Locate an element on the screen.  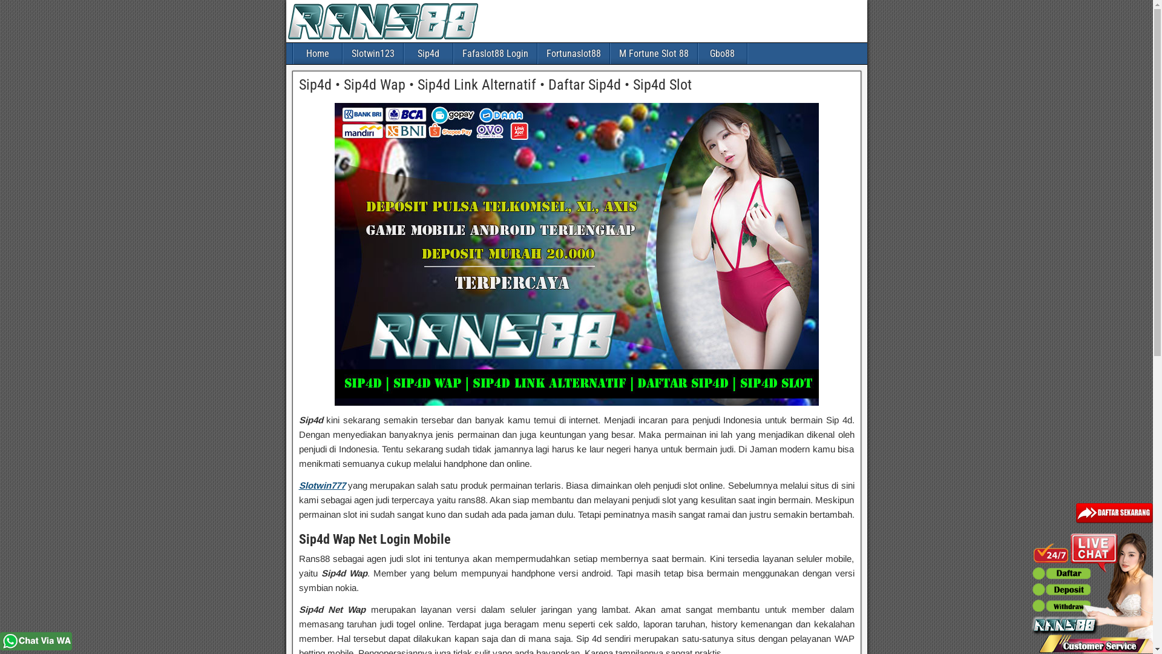
Fortunaslot88 is located at coordinates (573, 53).